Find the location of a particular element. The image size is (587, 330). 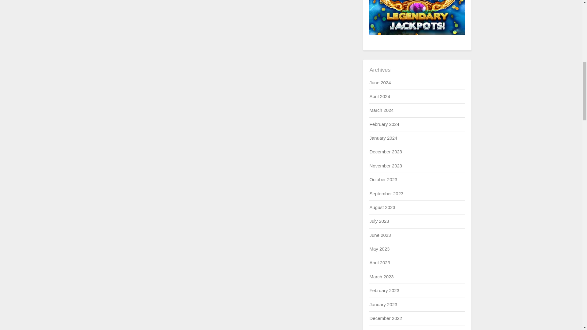

March 2023 is located at coordinates (381, 277).